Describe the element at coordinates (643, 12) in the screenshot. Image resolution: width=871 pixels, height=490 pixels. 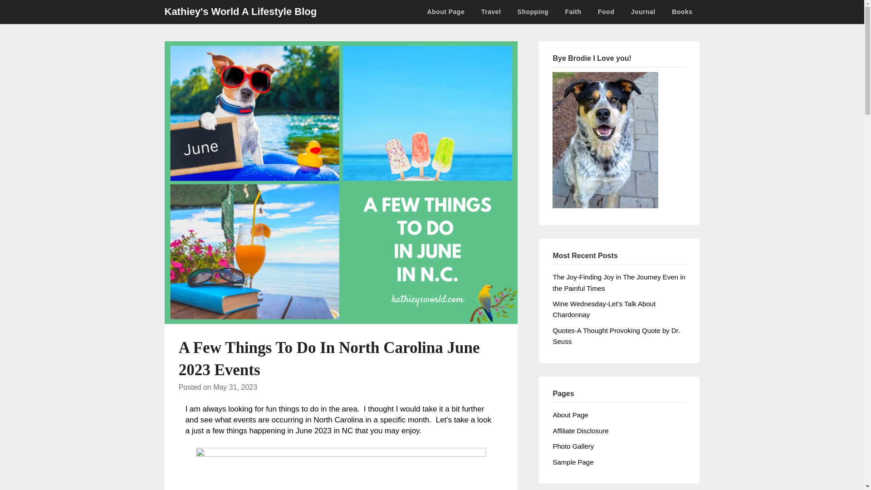
I see `Journal` at that location.